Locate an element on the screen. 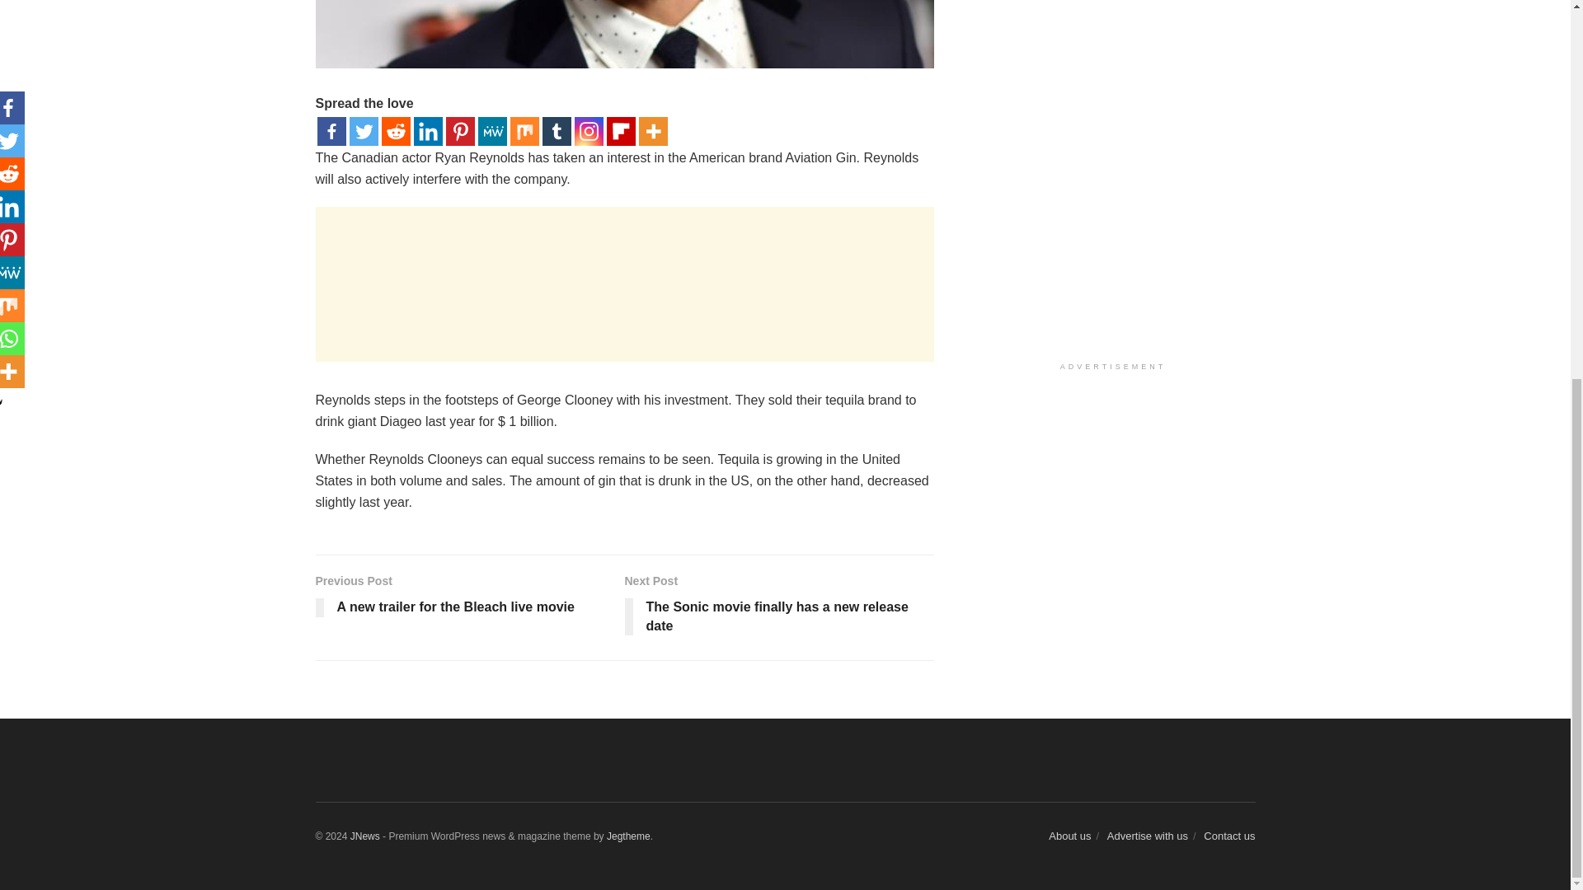 This screenshot has width=1583, height=890. Advertisement is located at coordinates (624, 283).